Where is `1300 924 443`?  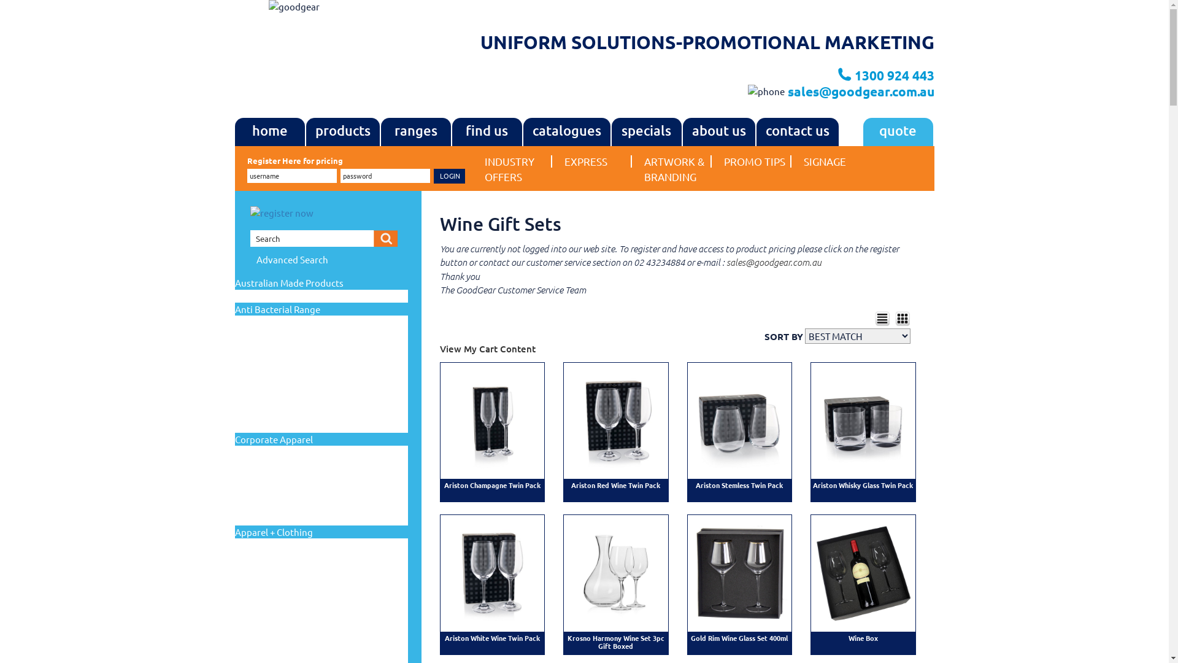 1300 924 443 is located at coordinates (894, 75).